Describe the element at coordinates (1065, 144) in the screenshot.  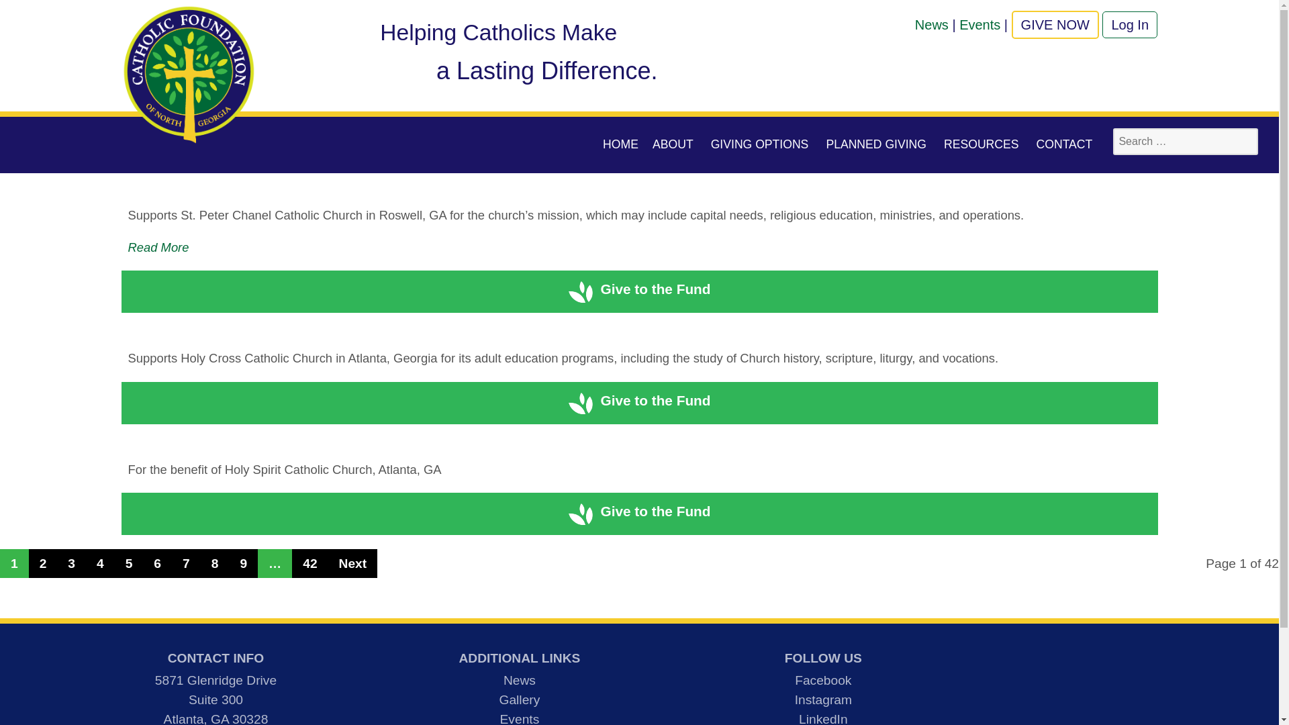
I see `CONTACT` at that location.